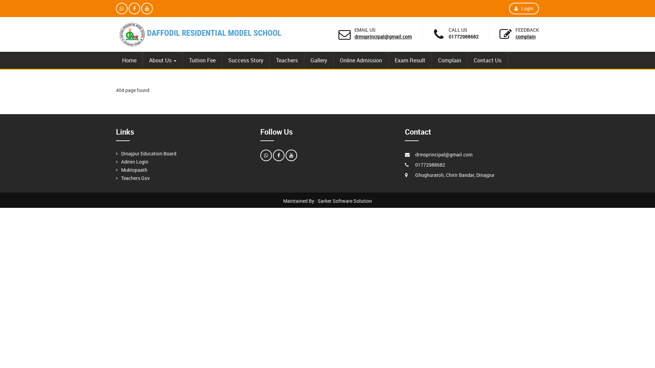  I want to click on Muktopaath, so click(134, 170).